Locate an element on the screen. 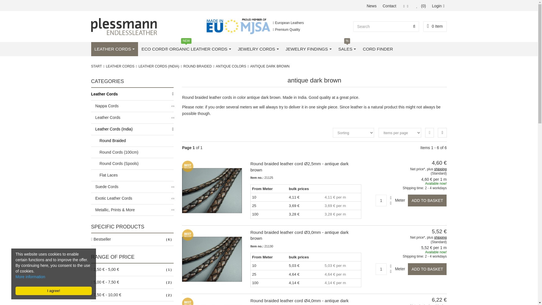 This screenshot has height=305, width=542. News is located at coordinates (371, 6).